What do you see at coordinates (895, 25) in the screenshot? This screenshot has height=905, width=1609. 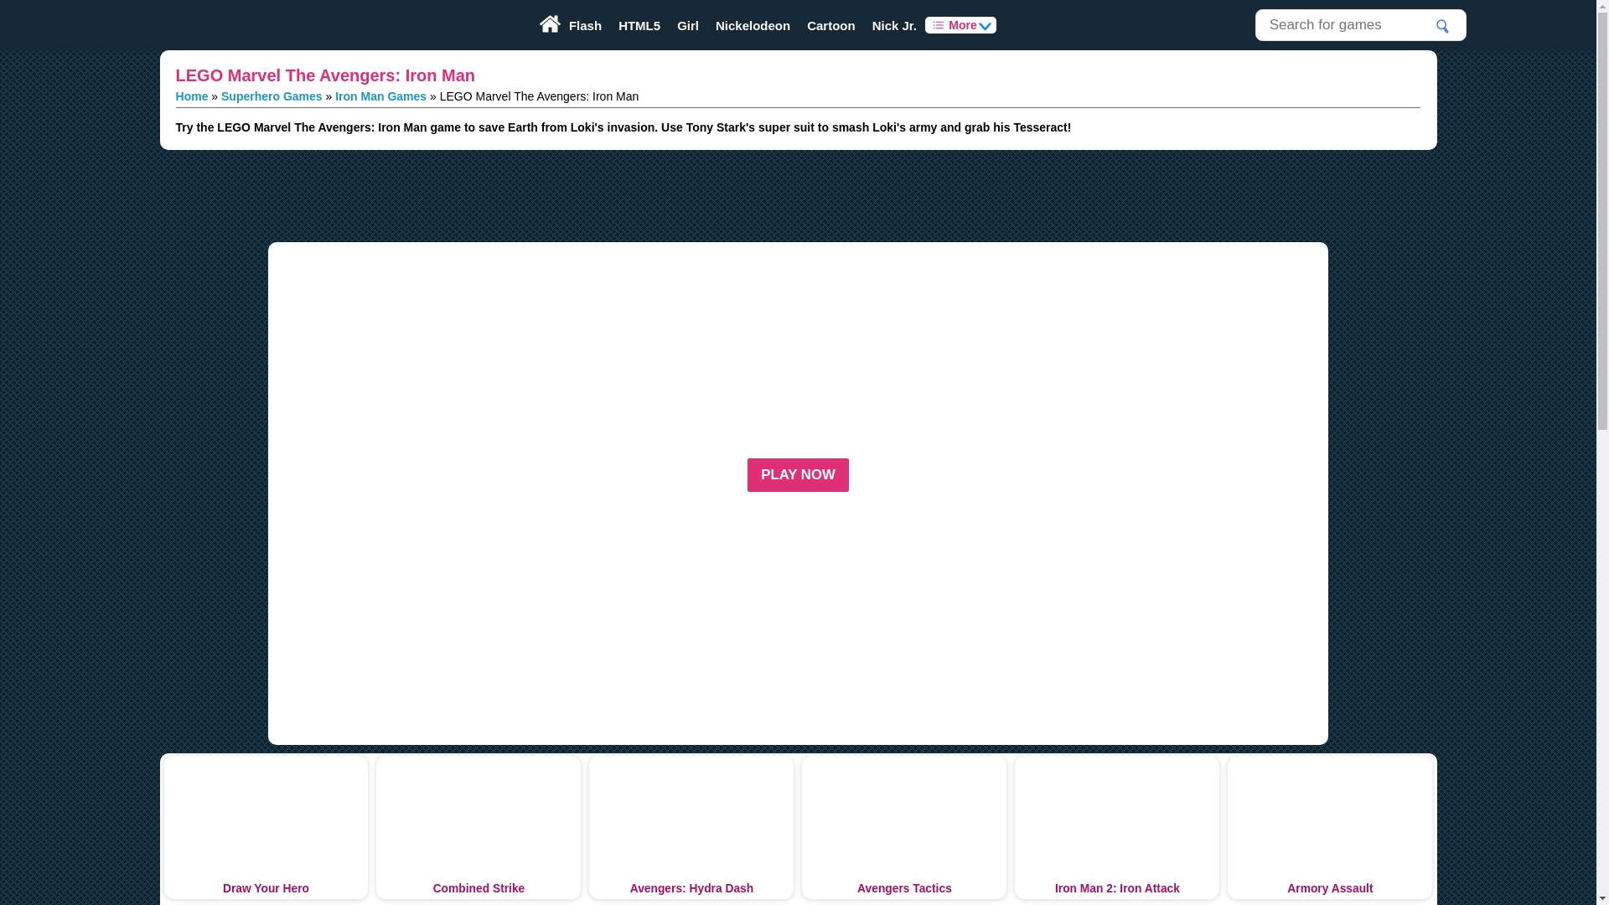 I see `Nick Jr. Games` at bounding box center [895, 25].